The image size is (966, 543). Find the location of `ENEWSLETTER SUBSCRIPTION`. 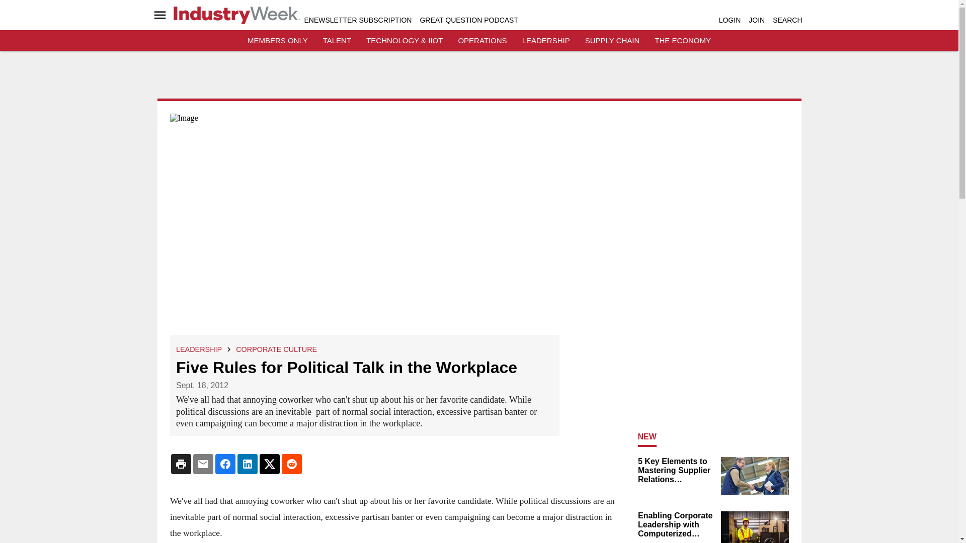

ENEWSLETTER SUBSCRIPTION is located at coordinates (357, 20).